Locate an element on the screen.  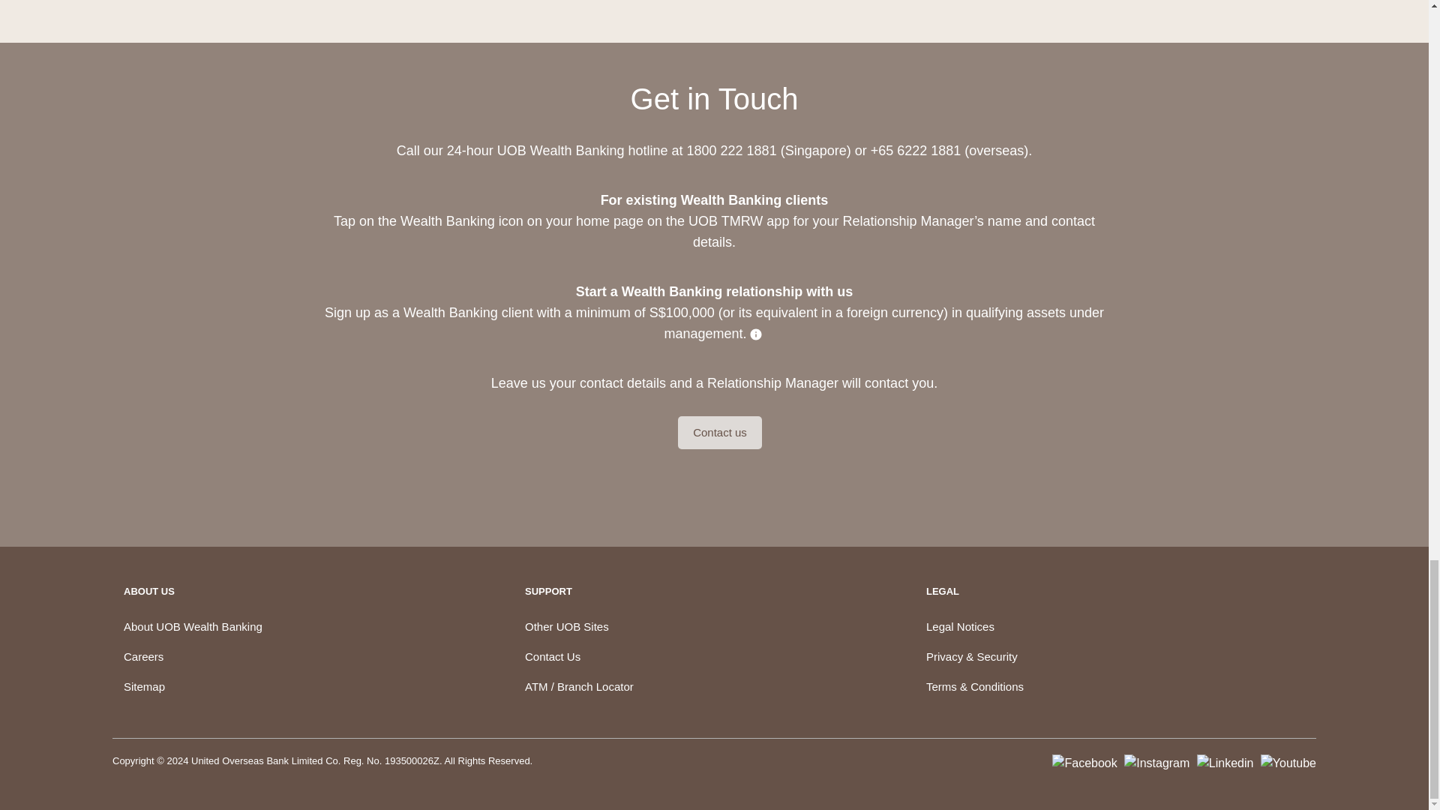
Youtube is located at coordinates (1288, 762).